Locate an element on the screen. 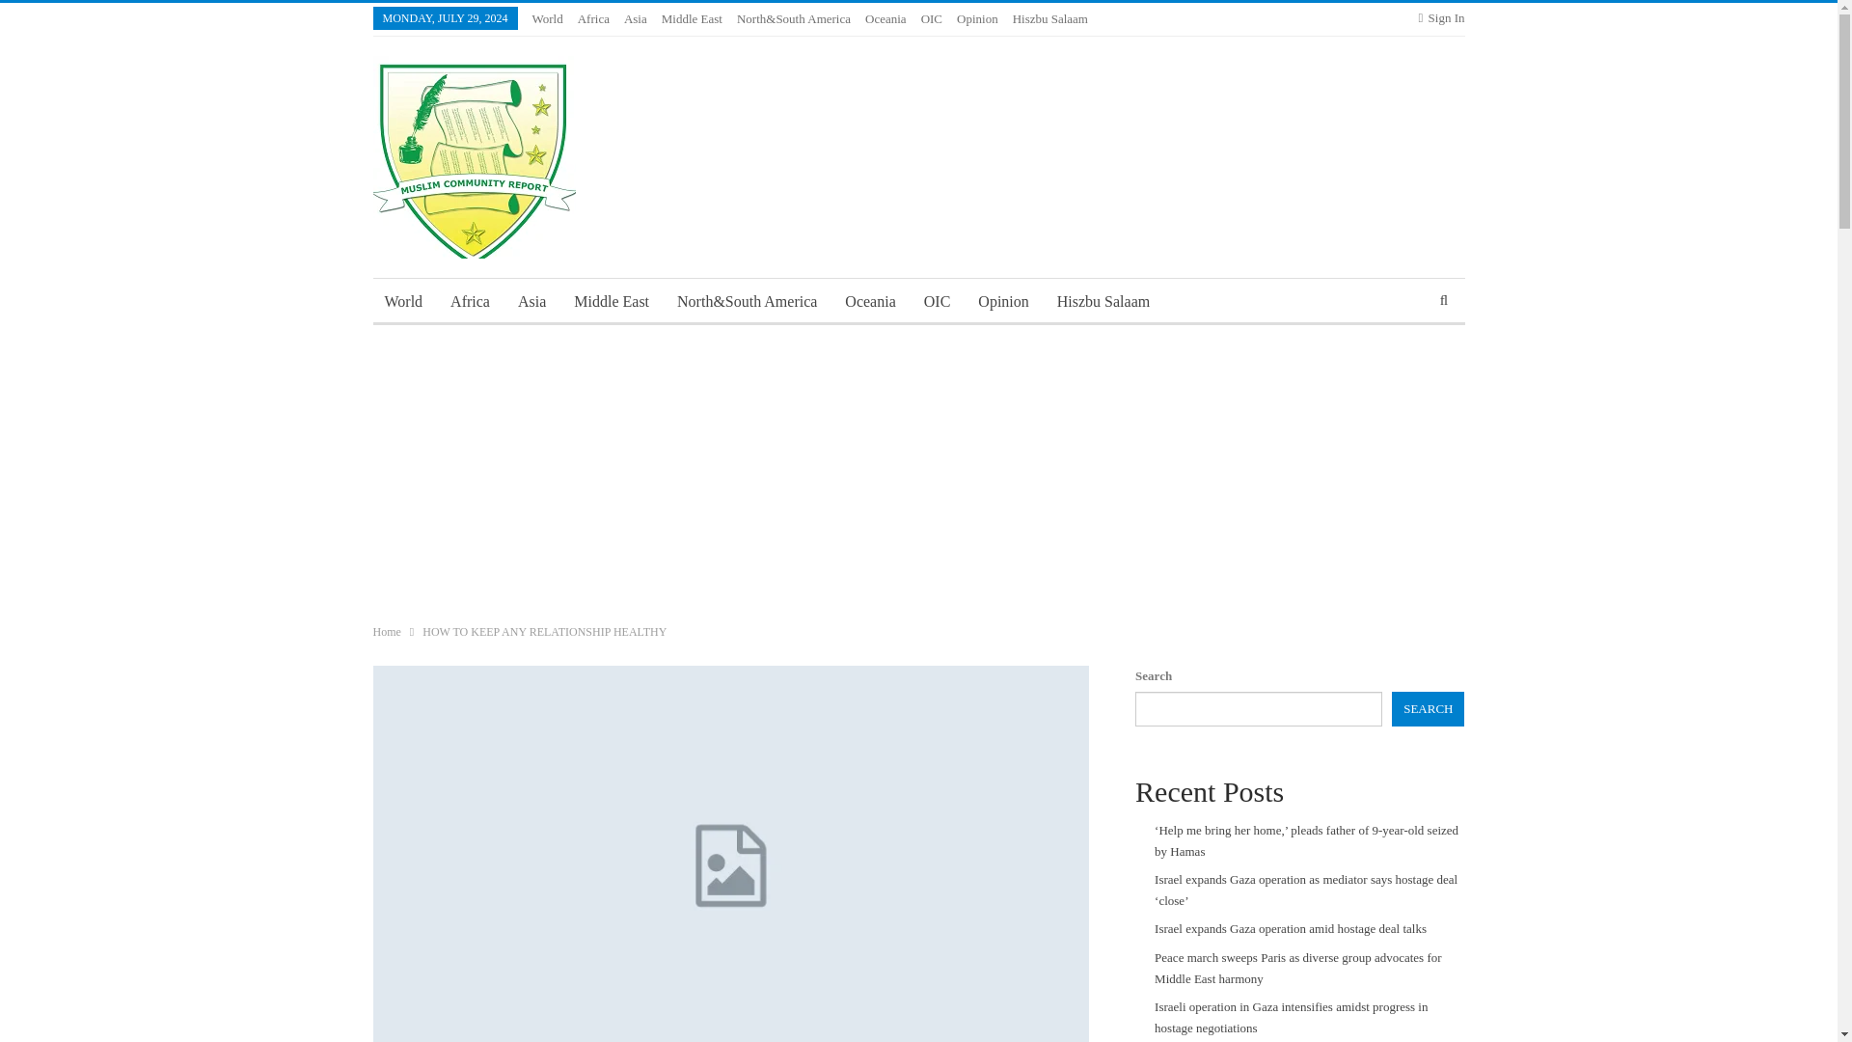 Image resolution: width=1852 pixels, height=1042 pixels. Sign In is located at coordinates (1441, 17).